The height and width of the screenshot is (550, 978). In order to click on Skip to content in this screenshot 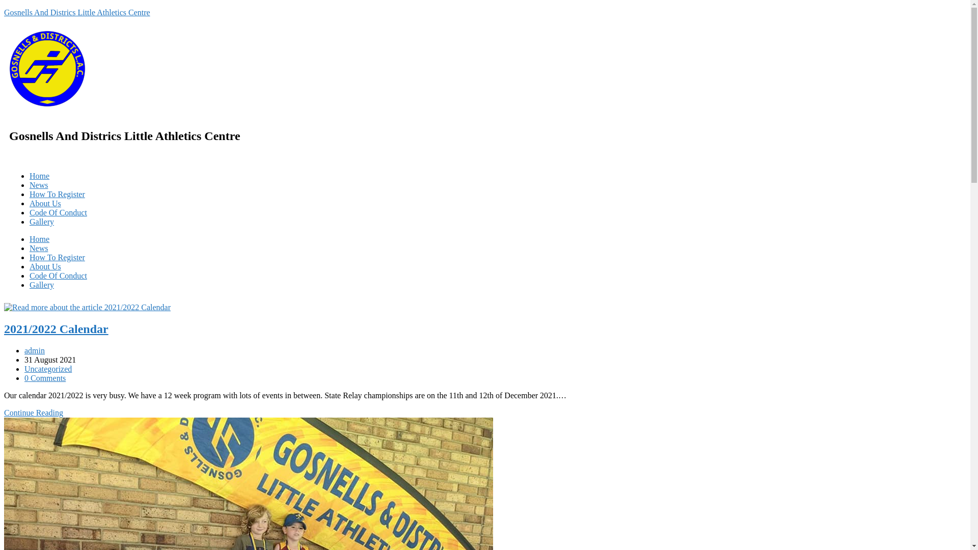, I will do `click(4, 8)`.